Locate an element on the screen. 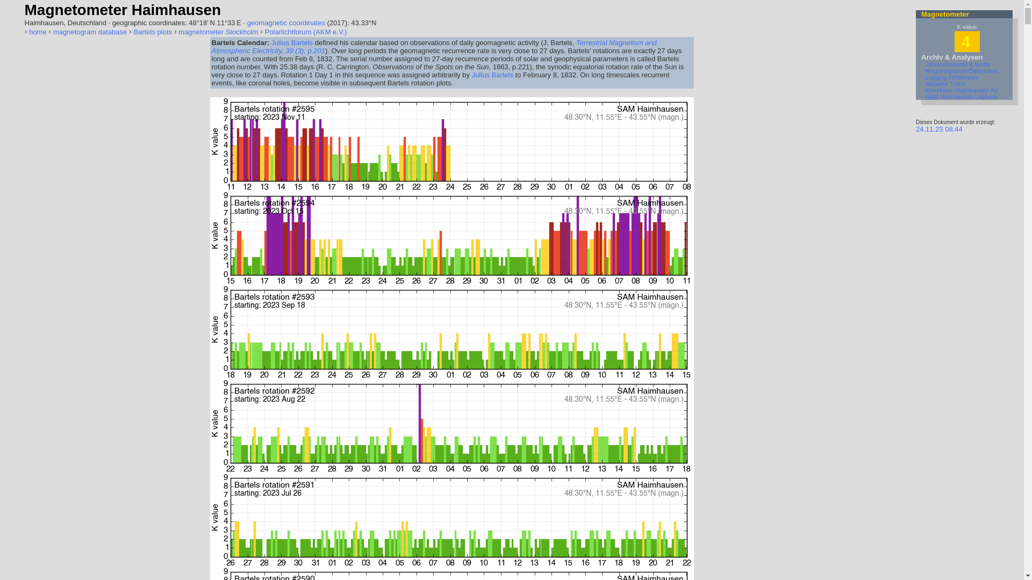 The width and height of the screenshot is (1032, 580). Bartels-Rotation 2594 is located at coordinates (451, 238).